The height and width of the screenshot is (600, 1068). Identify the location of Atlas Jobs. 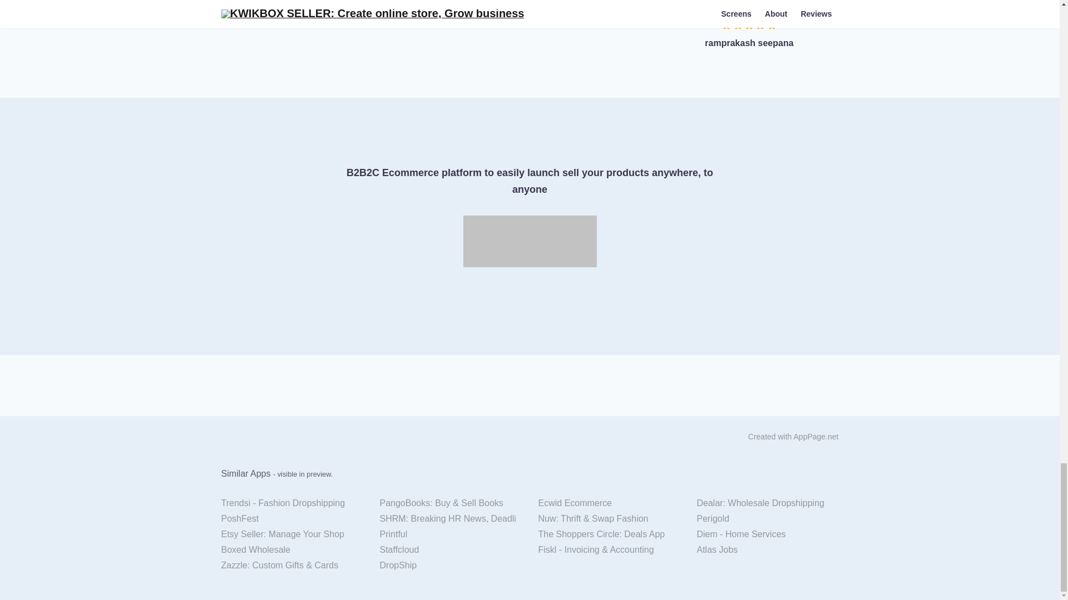
(768, 550).